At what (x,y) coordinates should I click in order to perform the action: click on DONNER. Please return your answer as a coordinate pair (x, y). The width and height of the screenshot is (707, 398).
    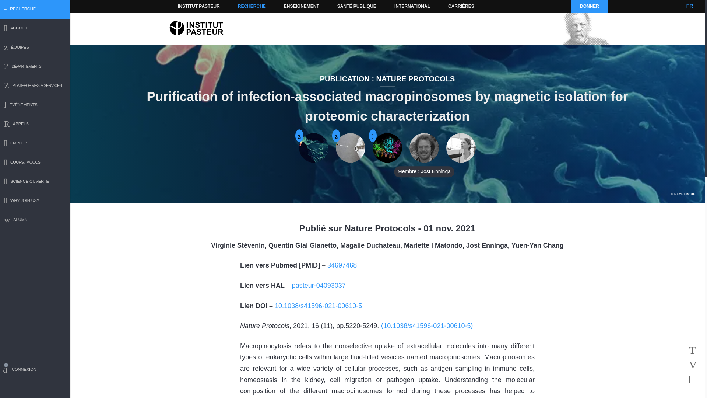
    Looking at the image, I should click on (589, 6).